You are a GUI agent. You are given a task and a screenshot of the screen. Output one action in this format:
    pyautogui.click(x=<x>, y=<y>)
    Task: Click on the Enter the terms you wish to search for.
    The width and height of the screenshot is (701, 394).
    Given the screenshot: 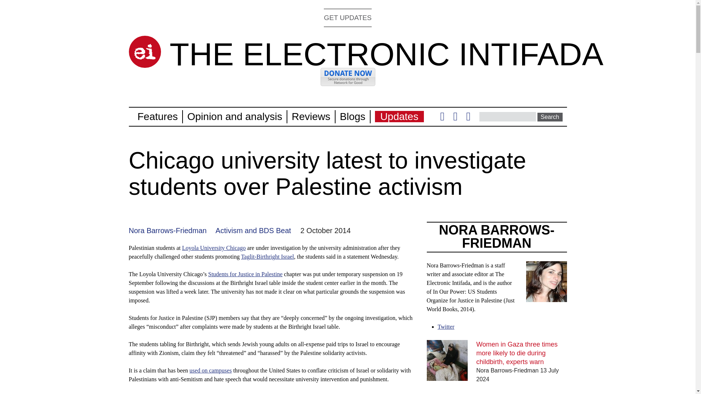 What is the action you would take?
    pyautogui.click(x=507, y=116)
    